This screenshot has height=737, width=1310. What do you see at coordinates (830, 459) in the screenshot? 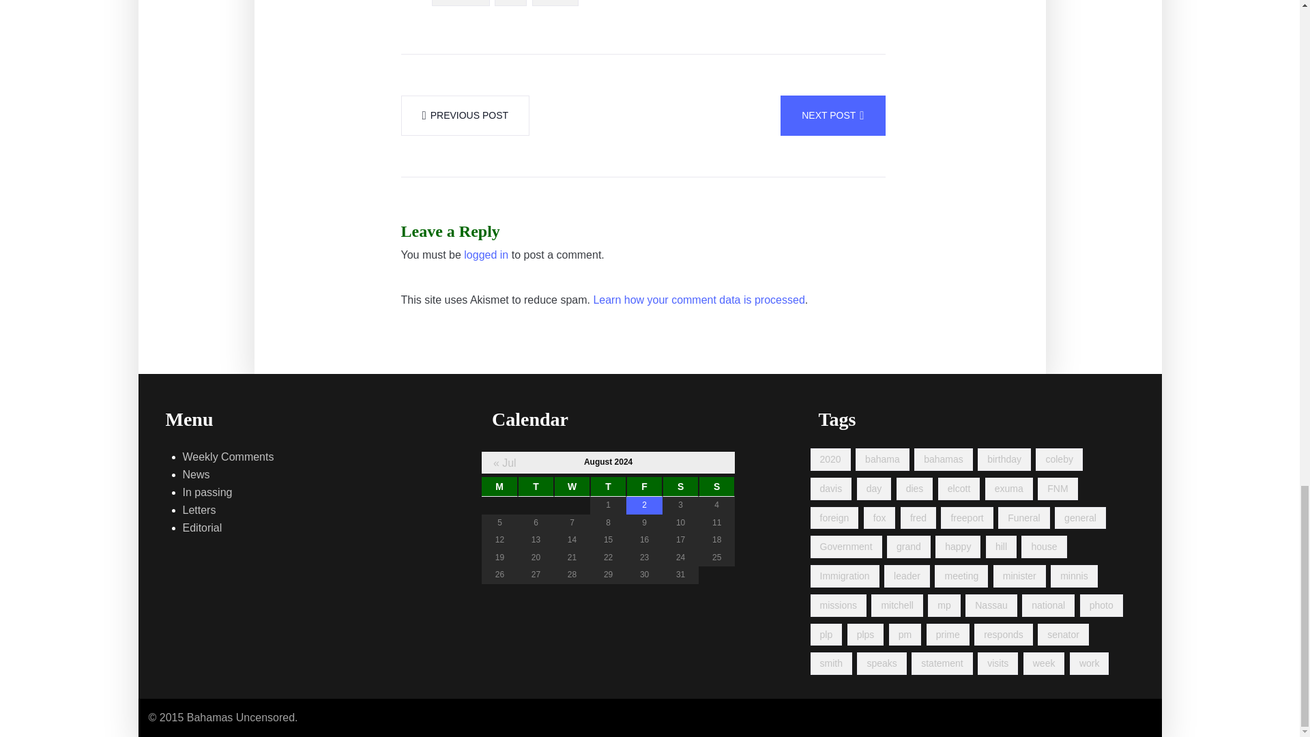
I see `2020` at bounding box center [830, 459].